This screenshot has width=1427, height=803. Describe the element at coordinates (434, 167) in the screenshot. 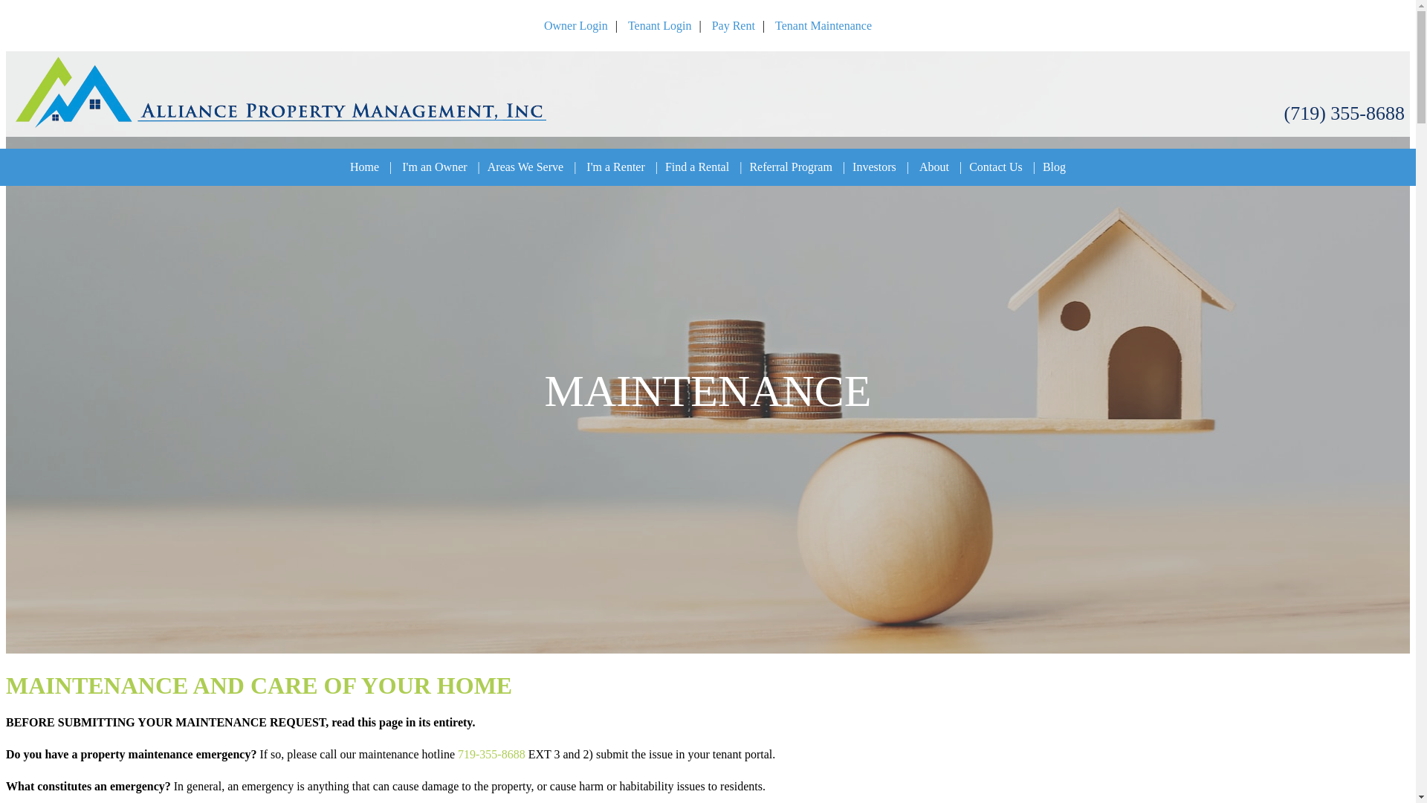

I see `I'm an Owner` at that location.